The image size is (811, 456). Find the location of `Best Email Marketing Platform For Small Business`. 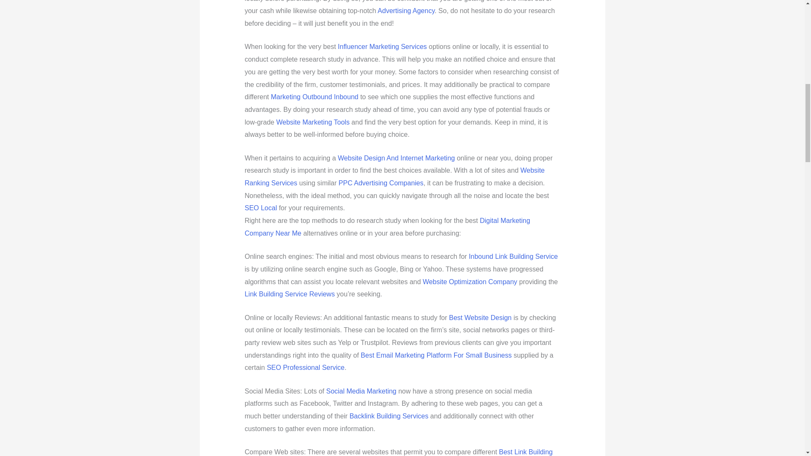

Best Email Marketing Platform For Small Business is located at coordinates (436, 355).